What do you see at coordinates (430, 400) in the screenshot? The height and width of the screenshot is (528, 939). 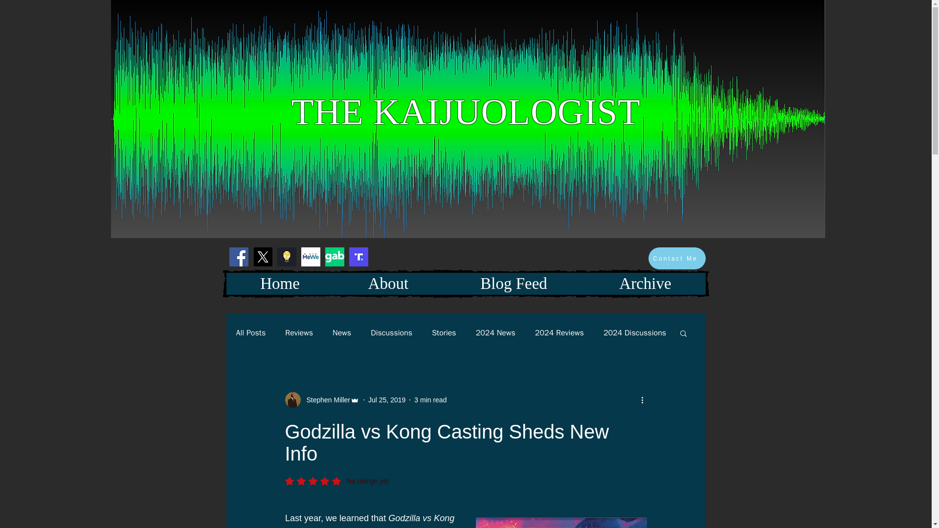 I see `3 min read` at bounding box center [430, 400].